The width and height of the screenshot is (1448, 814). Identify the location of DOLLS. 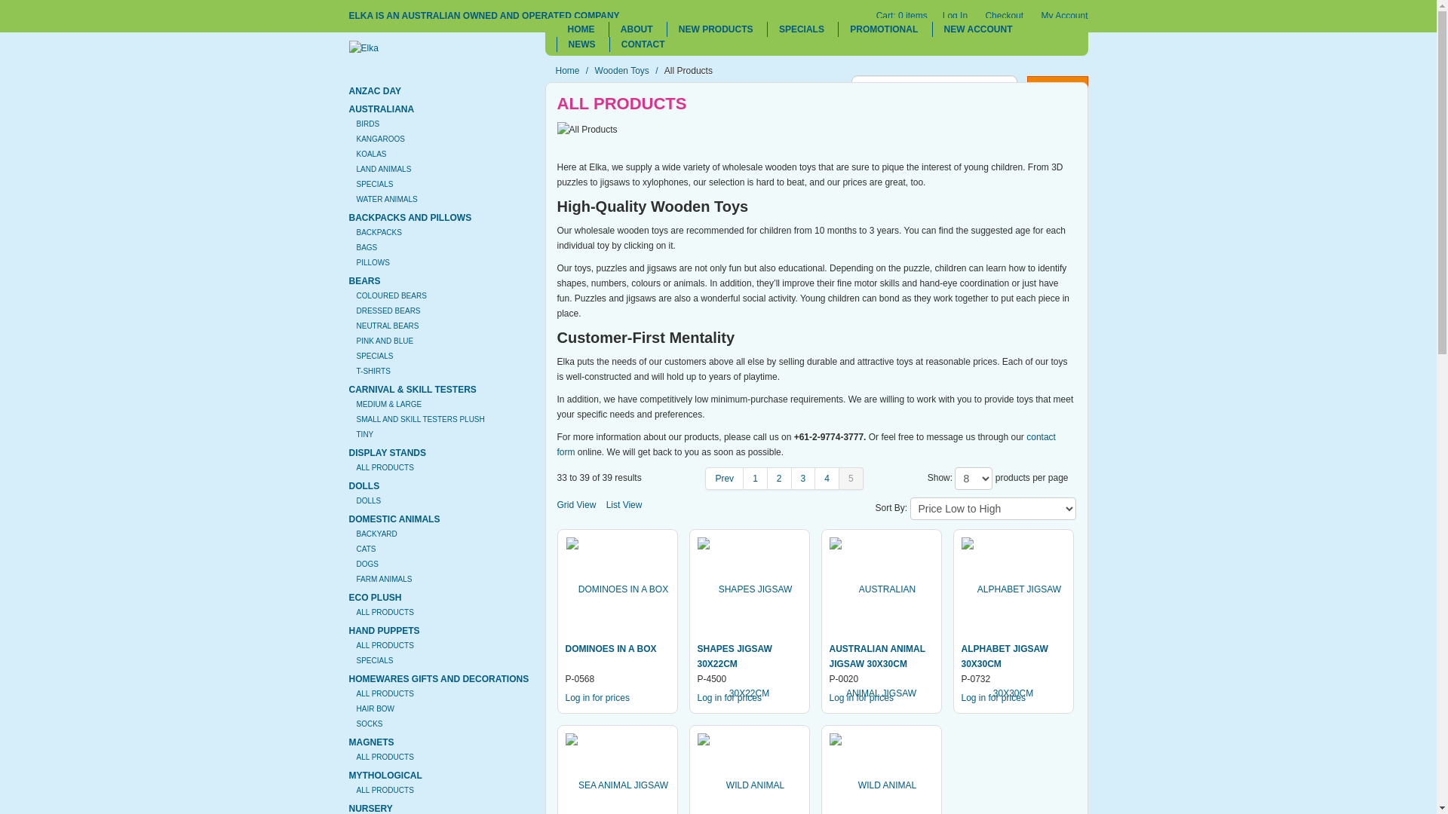
(368, 500).